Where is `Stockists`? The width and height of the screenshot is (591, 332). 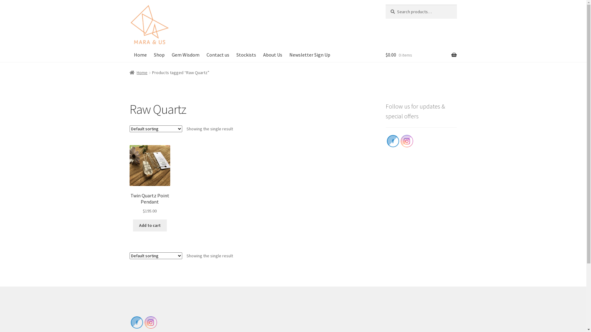
Stockists is located at coordinates (246, 55).